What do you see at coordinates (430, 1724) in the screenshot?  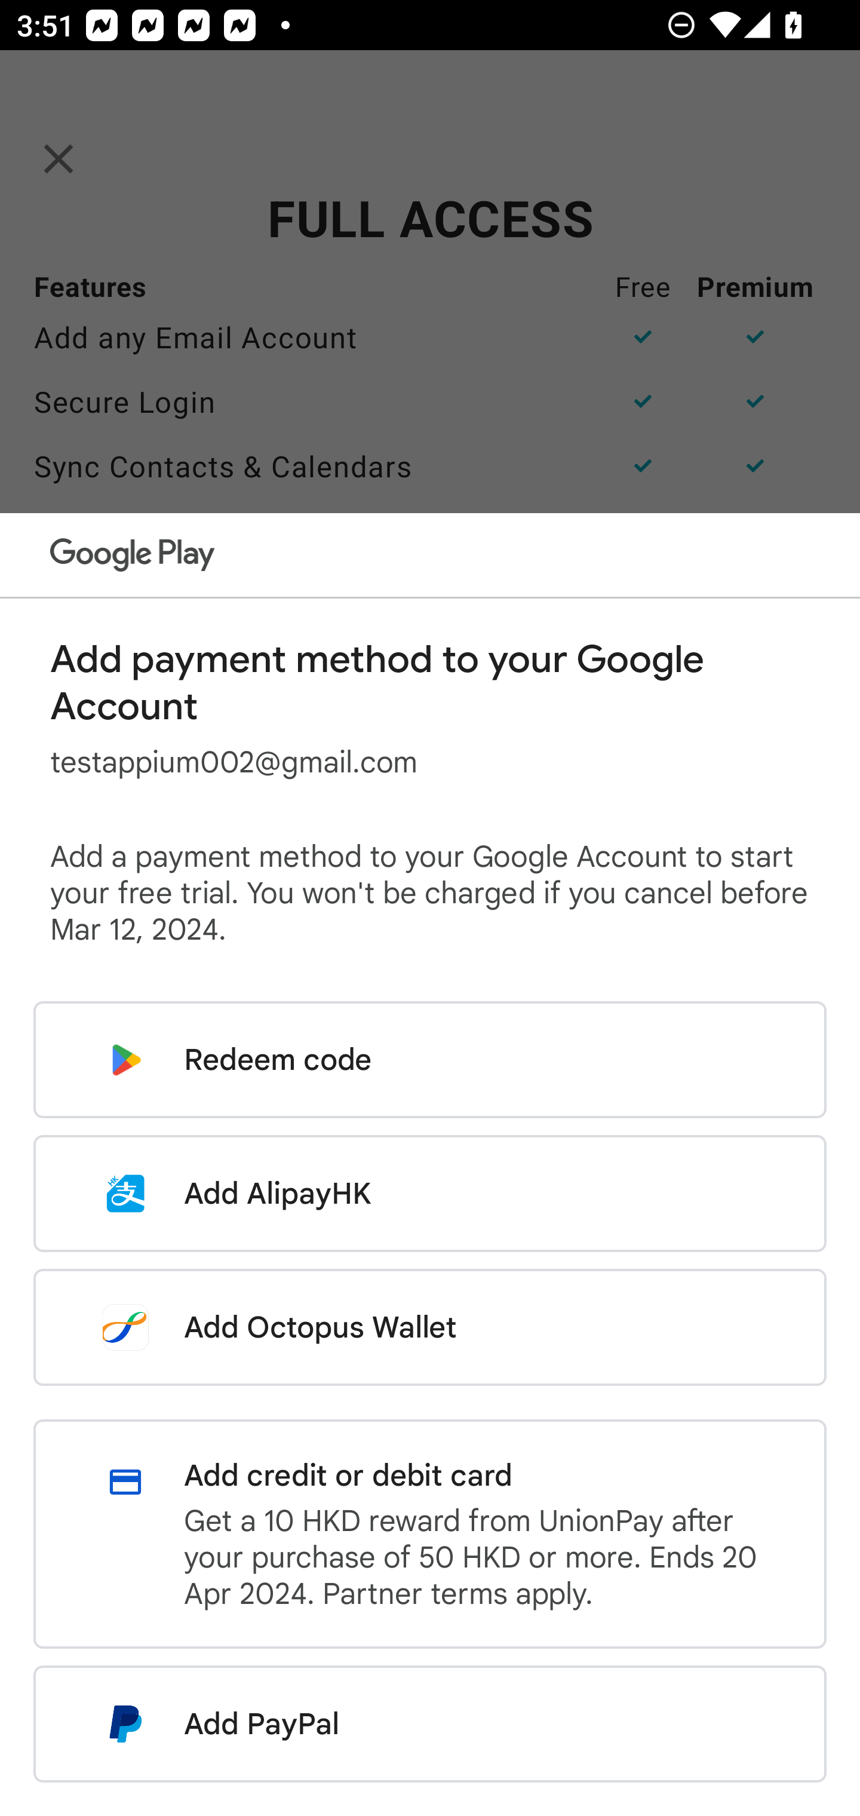 I see `Add PayPal` at bounding box center [430, 1724].